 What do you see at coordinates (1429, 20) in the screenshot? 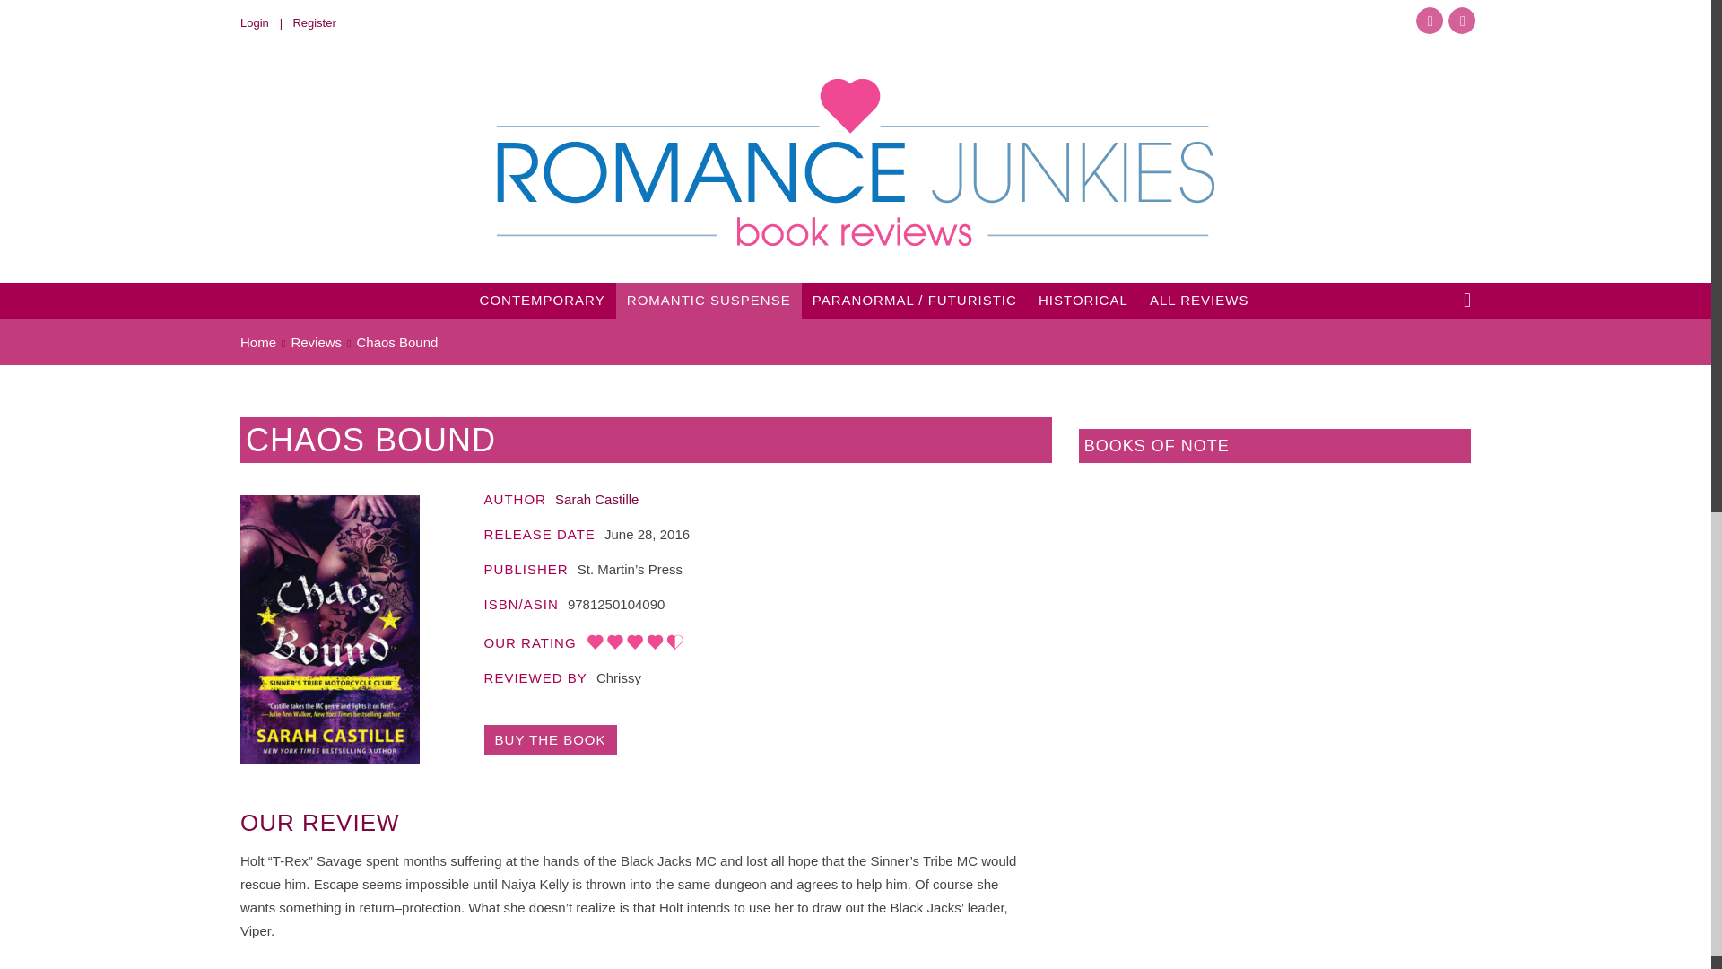
I see `Facebook` at bounding box center [1429, 20].